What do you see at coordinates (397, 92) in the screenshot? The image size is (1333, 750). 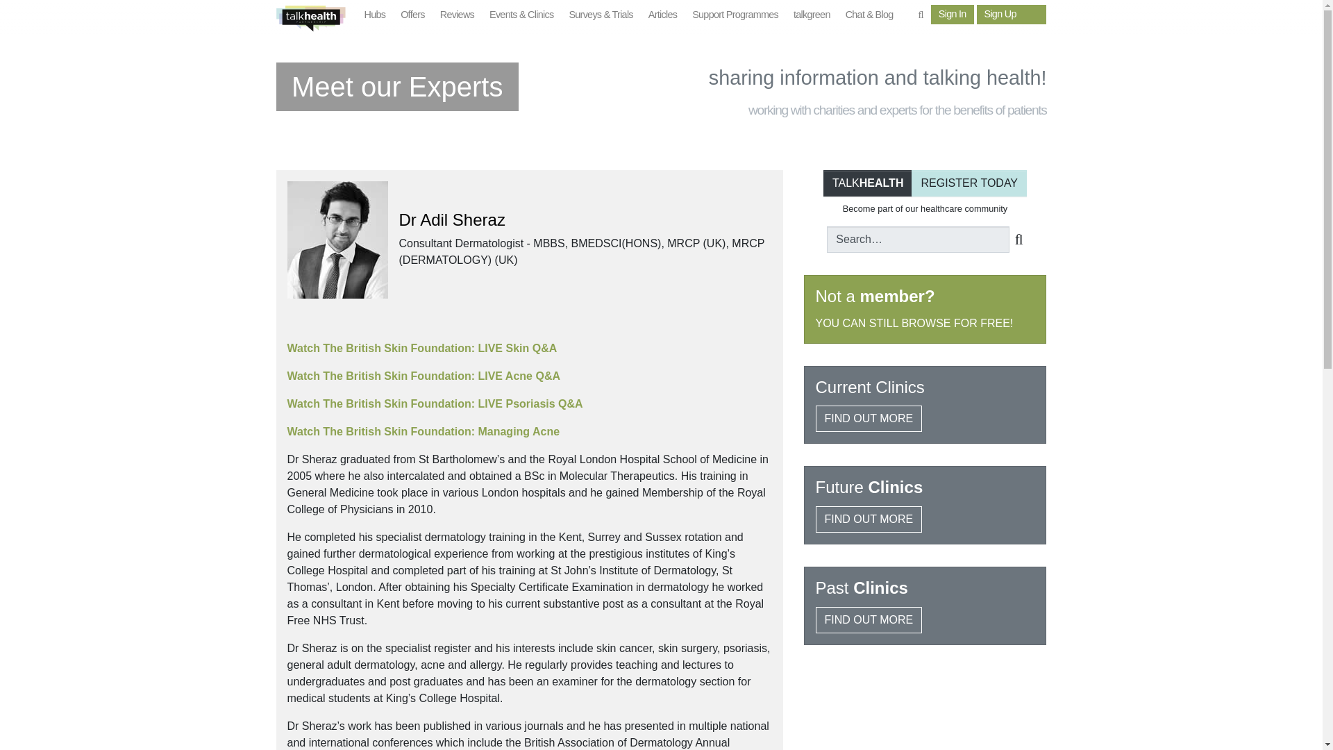 I see `Meet our Experts` at bounding box center [397, 92].